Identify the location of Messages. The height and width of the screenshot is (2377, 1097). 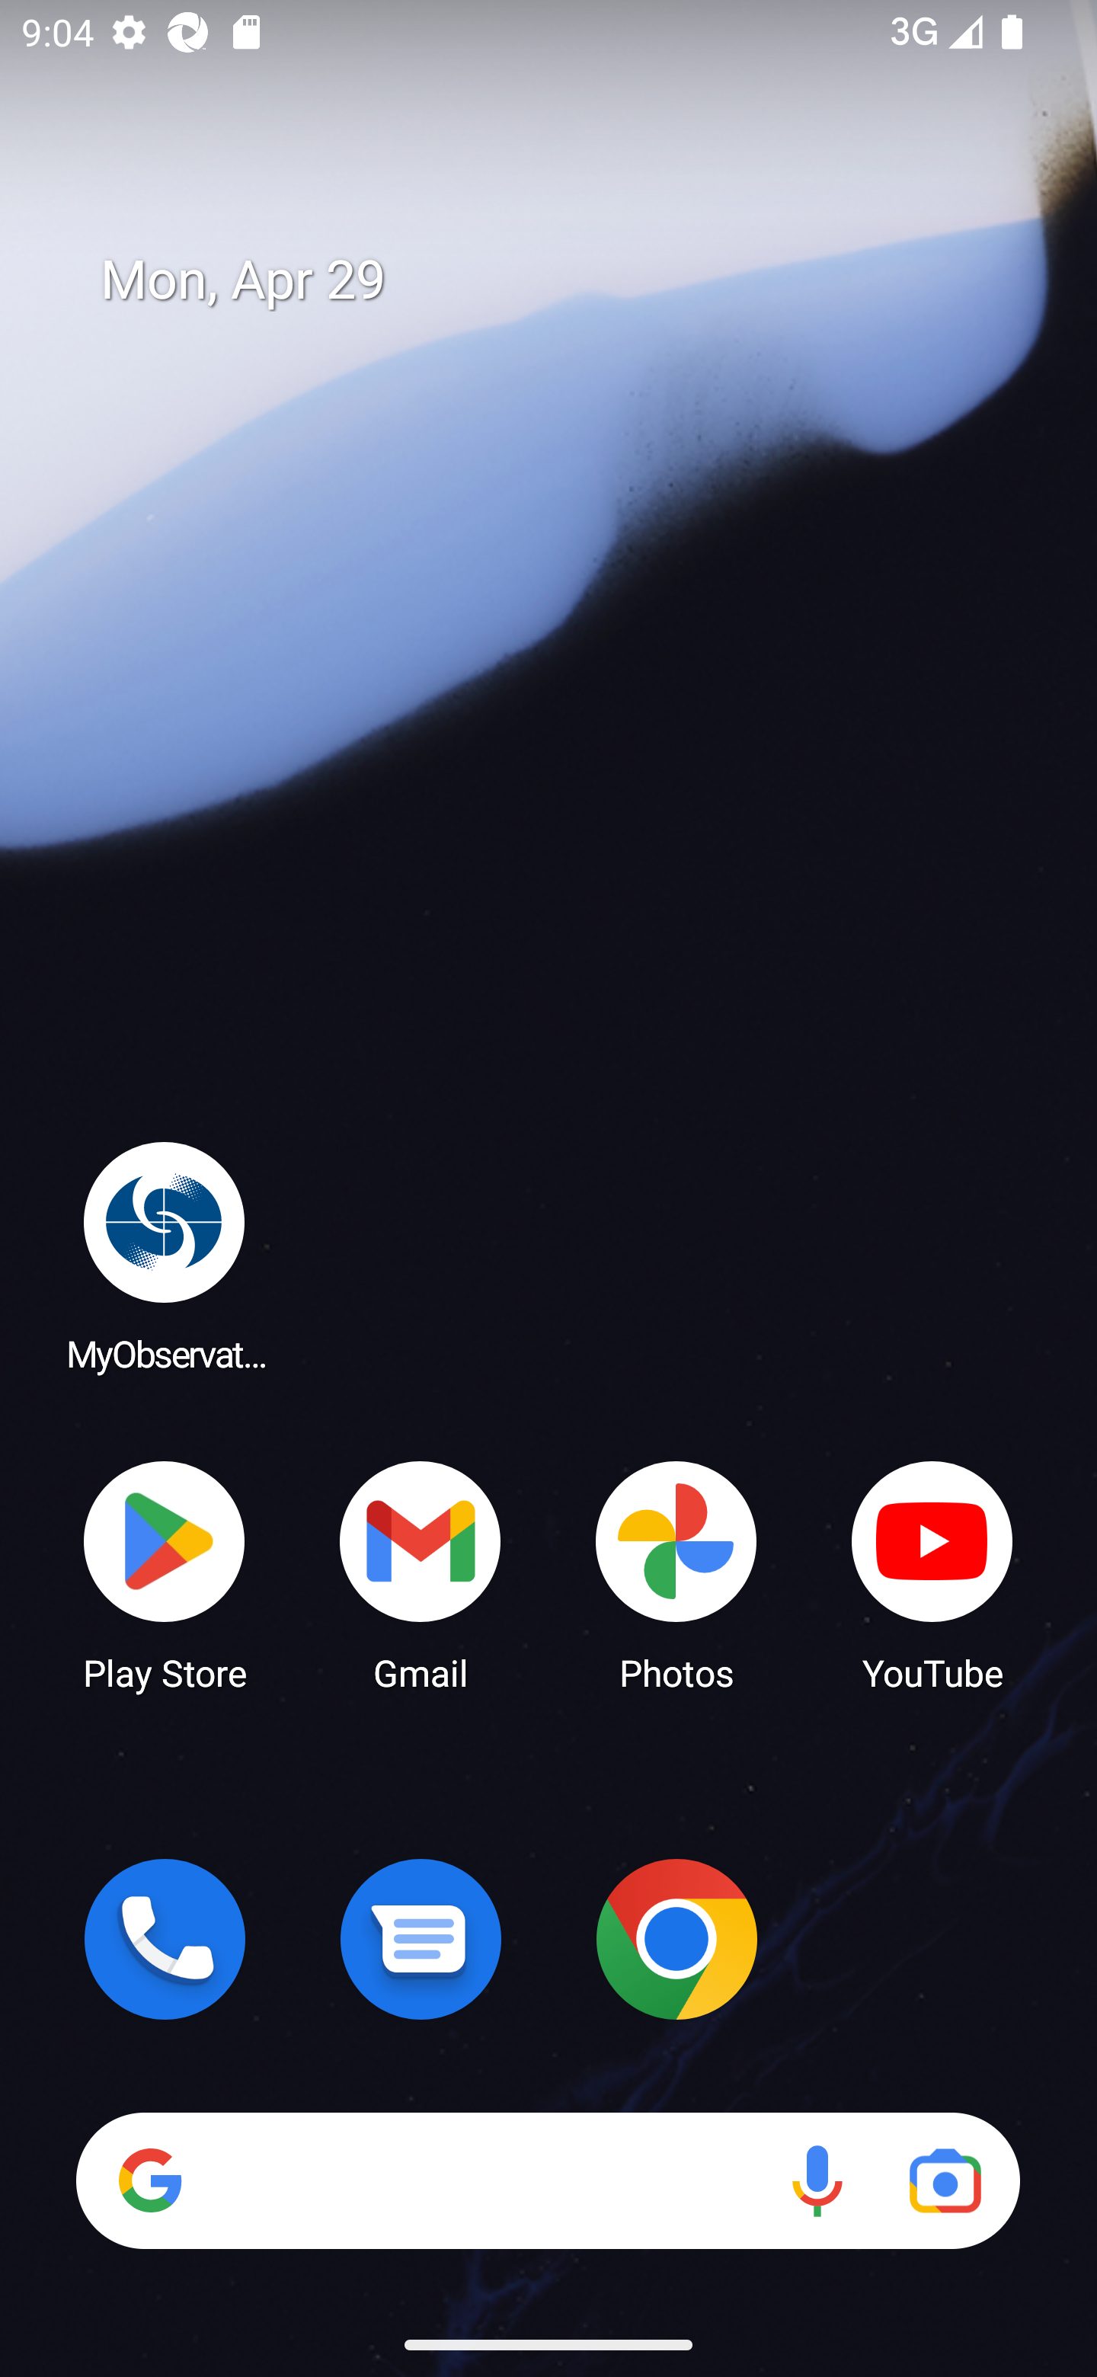
(421, 1939).